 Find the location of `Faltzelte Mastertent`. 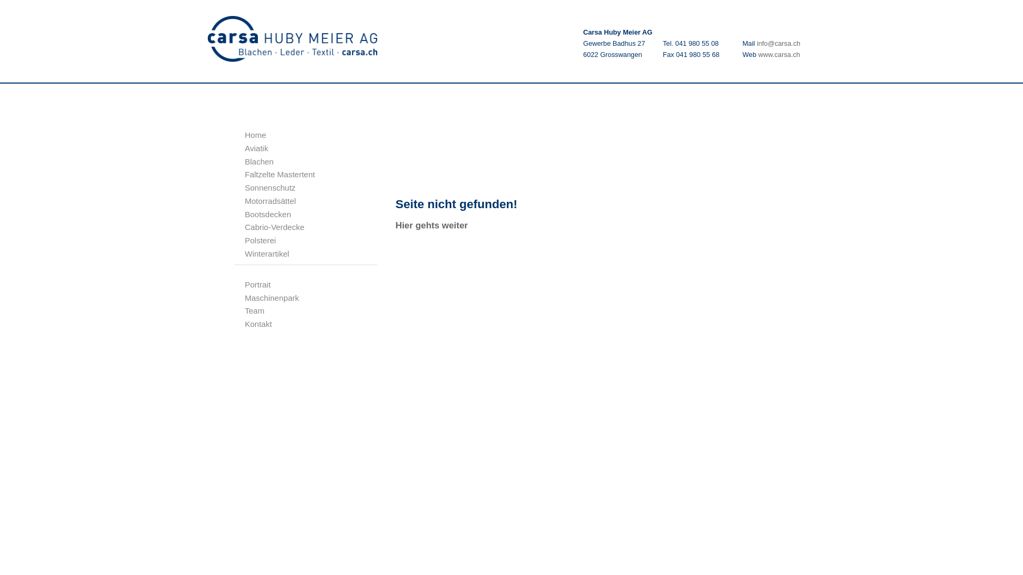

Faltzelte Mastertent is located at coordinates (280, 175).